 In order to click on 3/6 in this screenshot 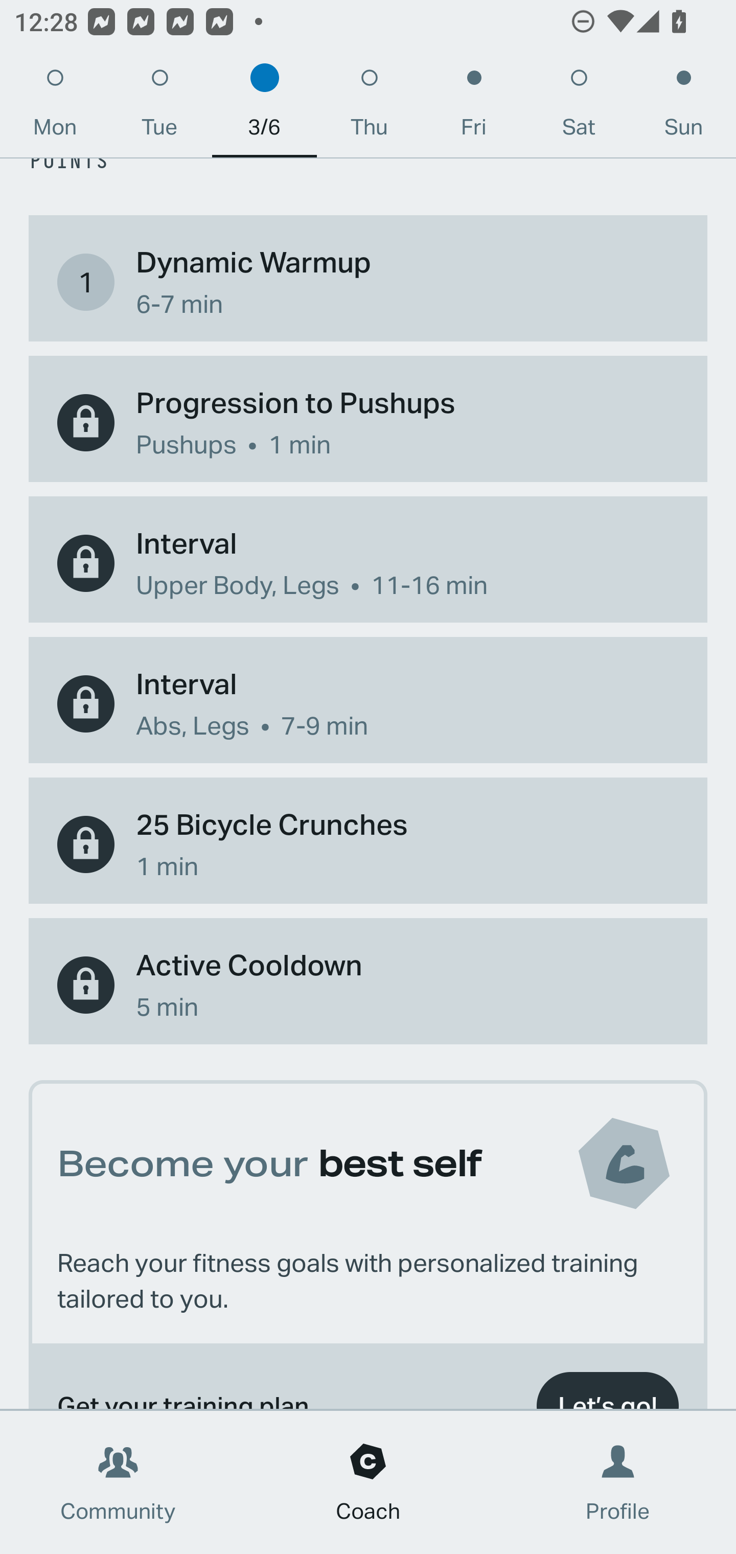, I will do `click(264, 107)`.